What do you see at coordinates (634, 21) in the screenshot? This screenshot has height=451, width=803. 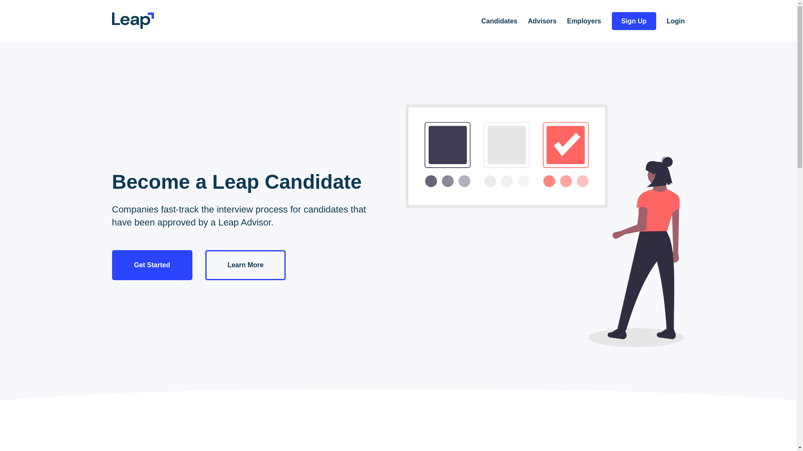 I see `Sign Up` at bounding box center [634, 21].